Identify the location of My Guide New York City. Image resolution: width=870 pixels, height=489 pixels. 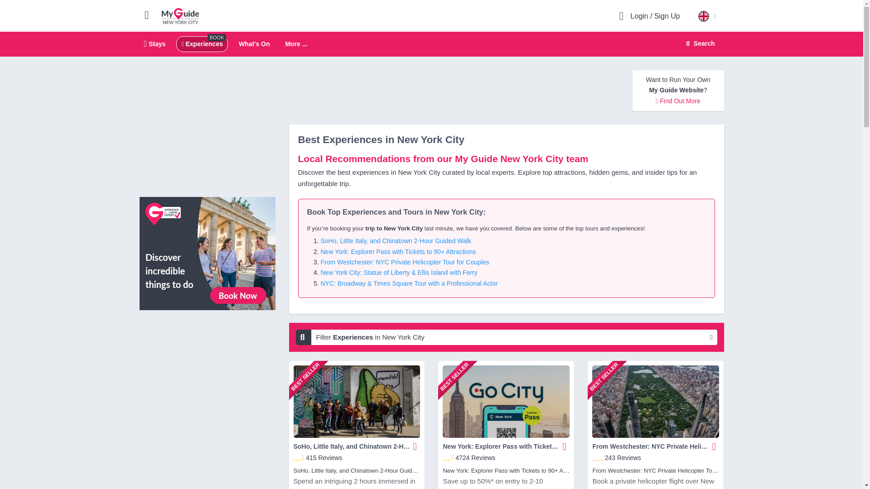
(431, 44).